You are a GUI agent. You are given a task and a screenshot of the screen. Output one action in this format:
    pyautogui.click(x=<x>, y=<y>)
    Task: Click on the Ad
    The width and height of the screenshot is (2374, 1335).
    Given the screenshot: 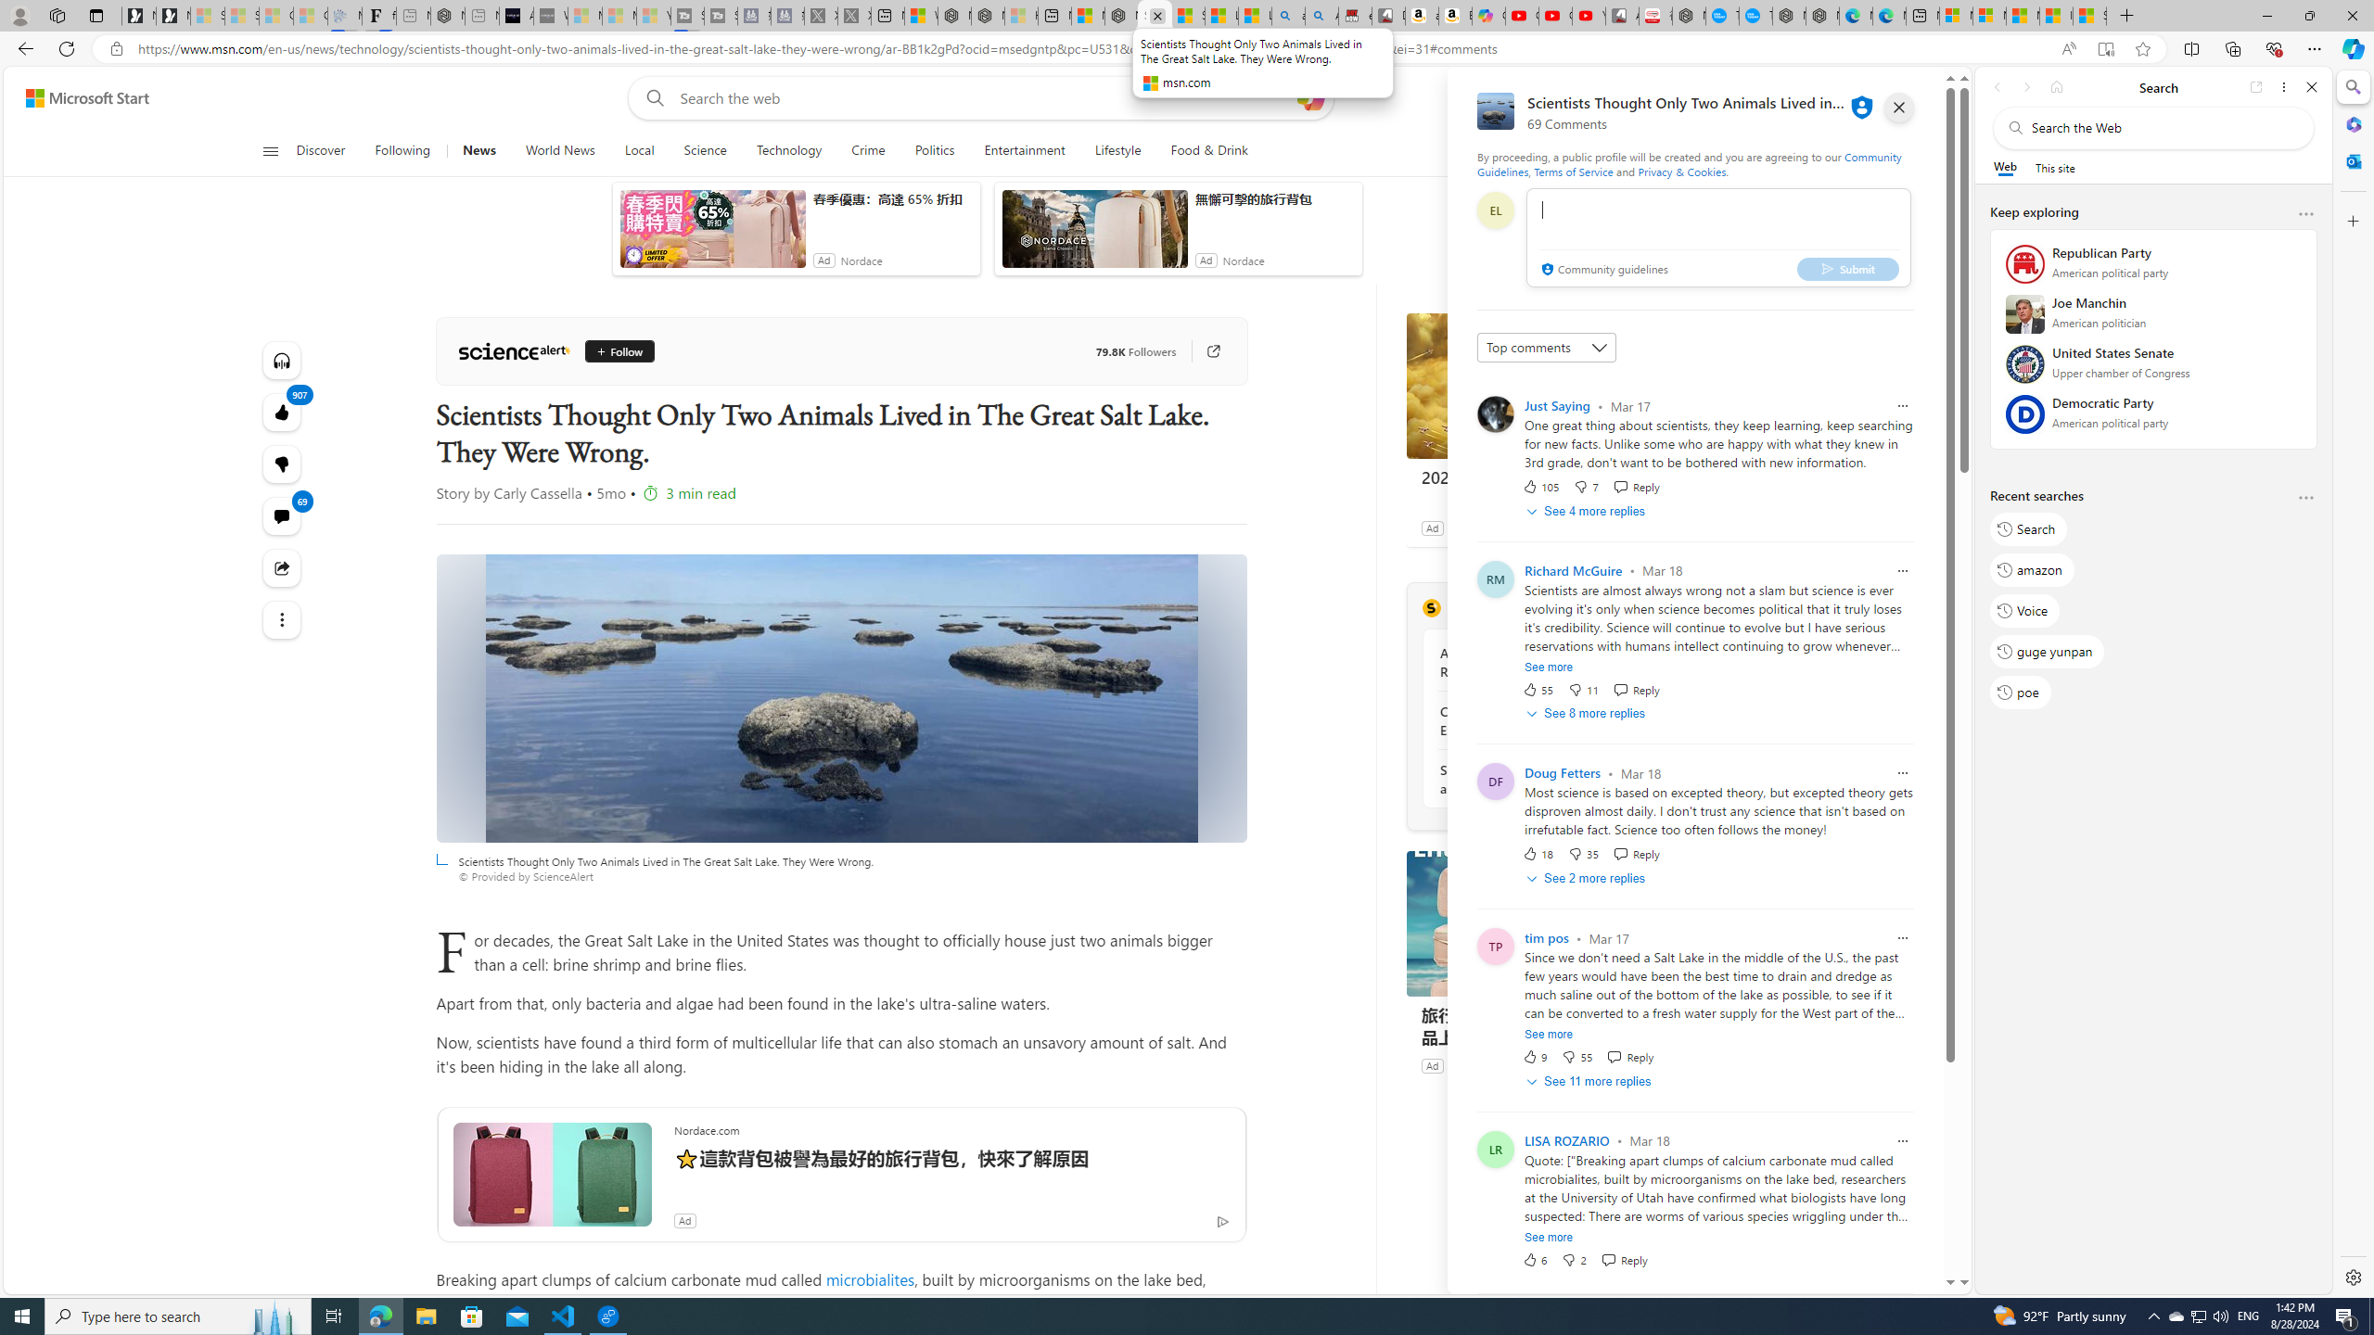 What is the action you would take?
    pyautogui.click(x=1432, y=1064)
    